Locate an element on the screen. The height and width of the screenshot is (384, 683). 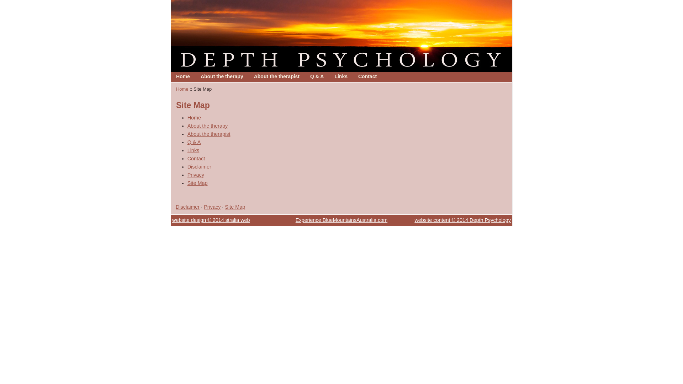
Contact is located at coordinates (367, 76).